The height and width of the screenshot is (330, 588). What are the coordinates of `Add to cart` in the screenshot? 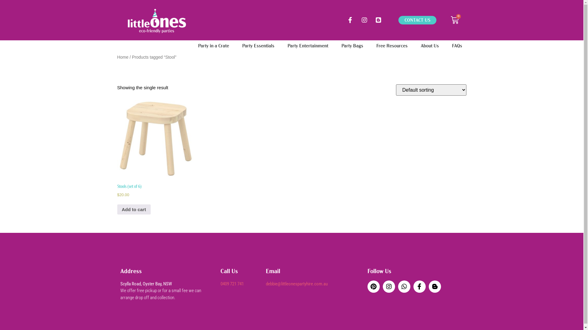 It's located at (134, 210).